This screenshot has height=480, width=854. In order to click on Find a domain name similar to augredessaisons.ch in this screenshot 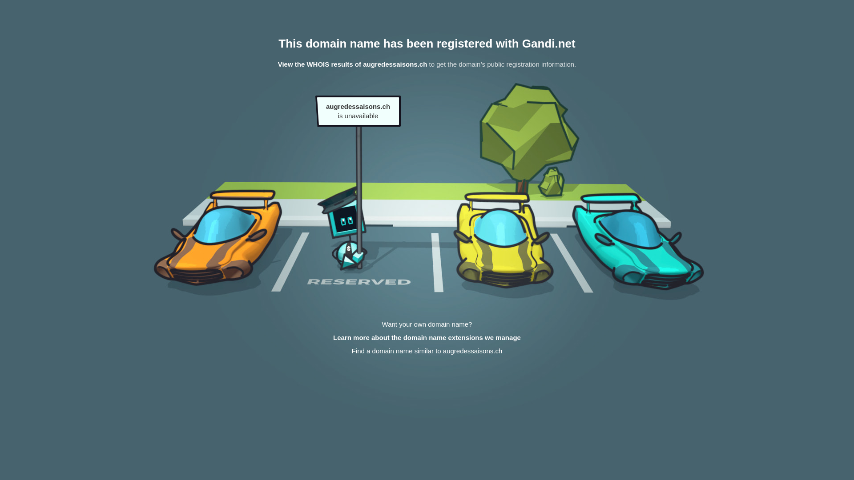, I will do `click(427, 351)`.